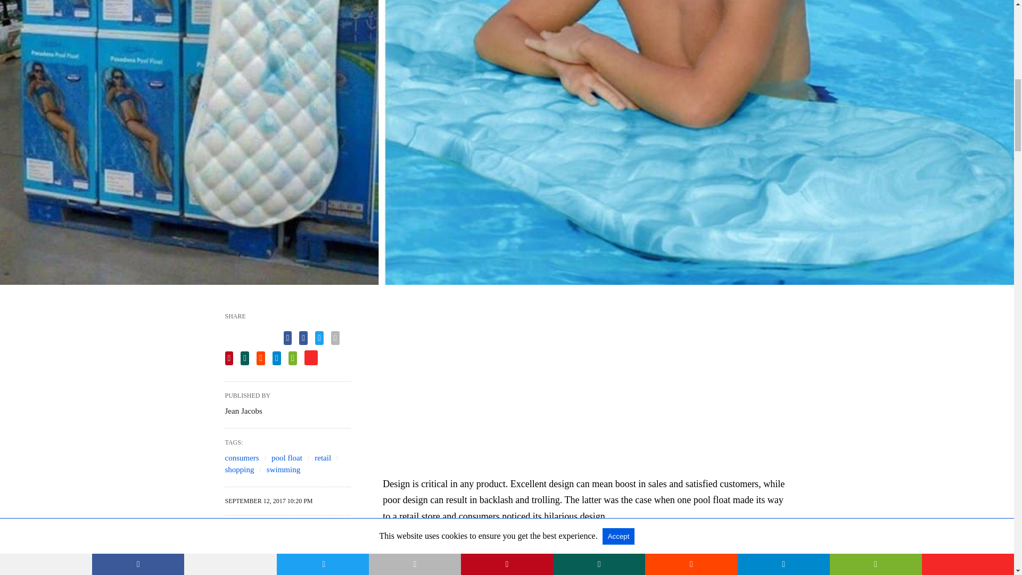 The height and width of the screenshot is (575, 1022). Describe the element at coordinates (239, 469) in the screenshot. I see `shopping` at that location.